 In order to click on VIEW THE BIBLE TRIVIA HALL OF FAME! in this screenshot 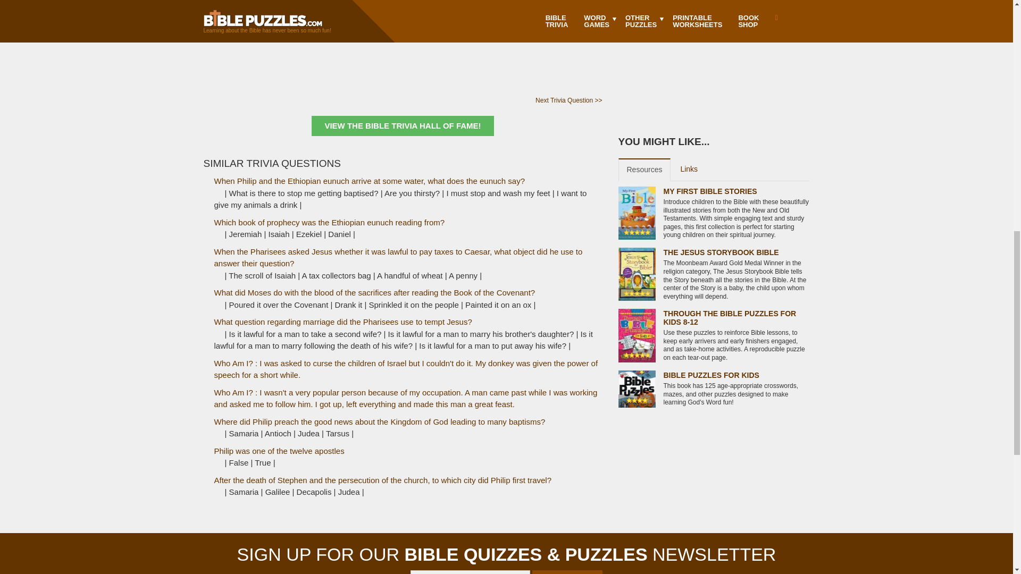, I will do `click(402, 126)`.